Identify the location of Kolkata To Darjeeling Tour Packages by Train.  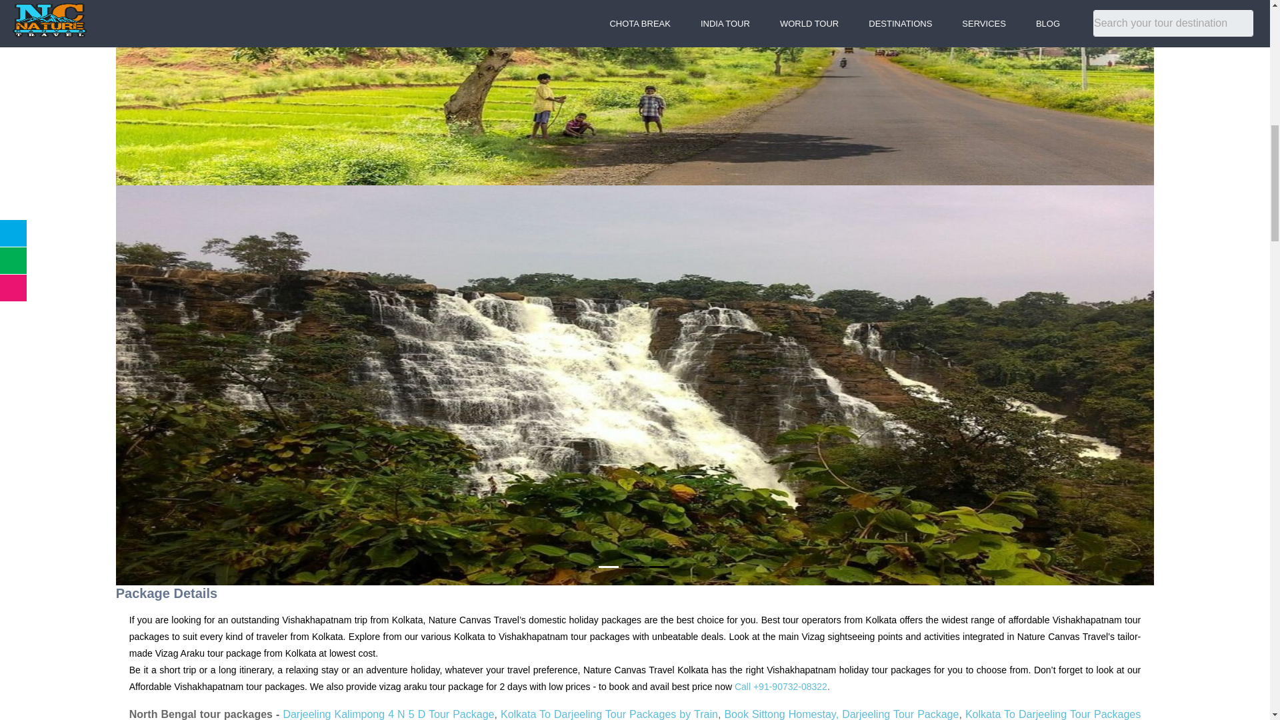
(609, 714).